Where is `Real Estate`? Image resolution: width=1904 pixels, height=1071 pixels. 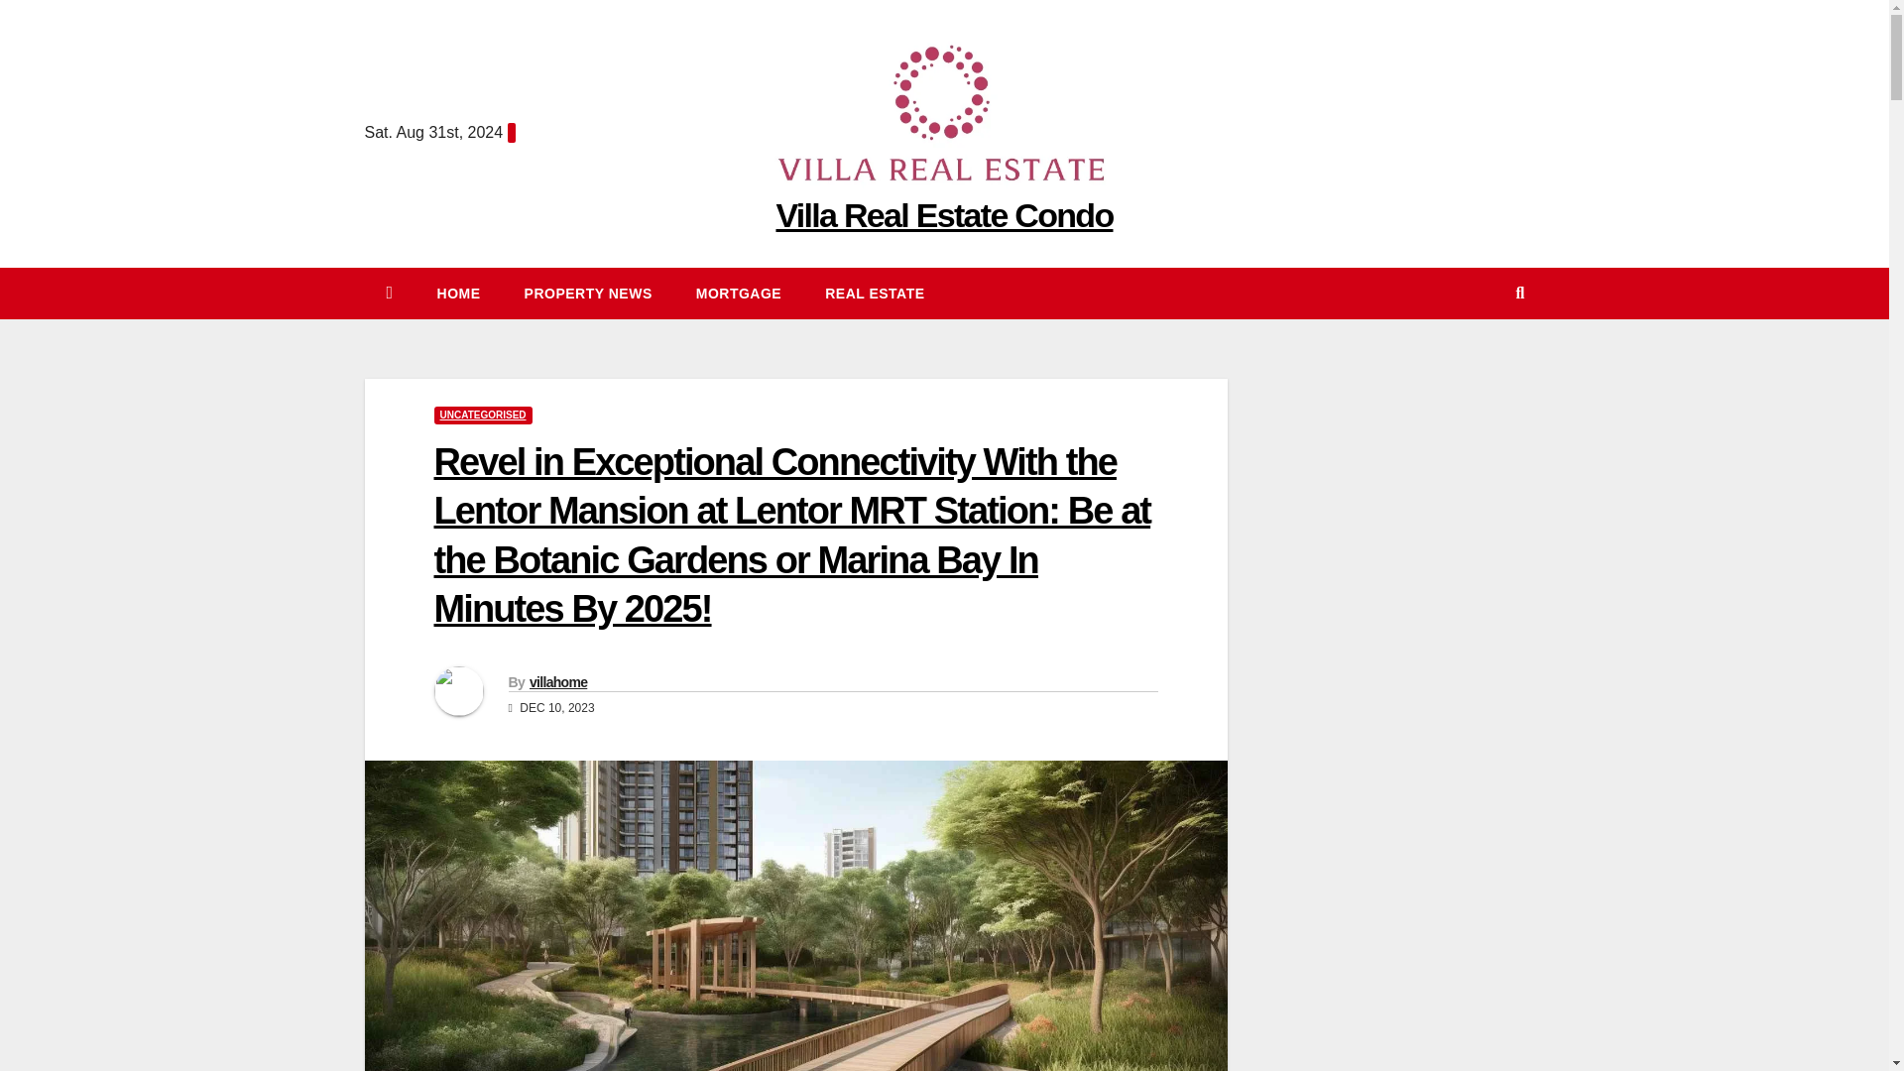 Real Estate is located at coordinates (875, 294).